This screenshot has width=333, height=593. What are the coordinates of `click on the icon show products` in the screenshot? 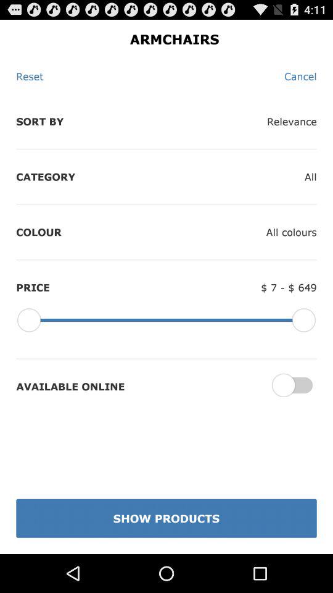 It's located at (166, 518).